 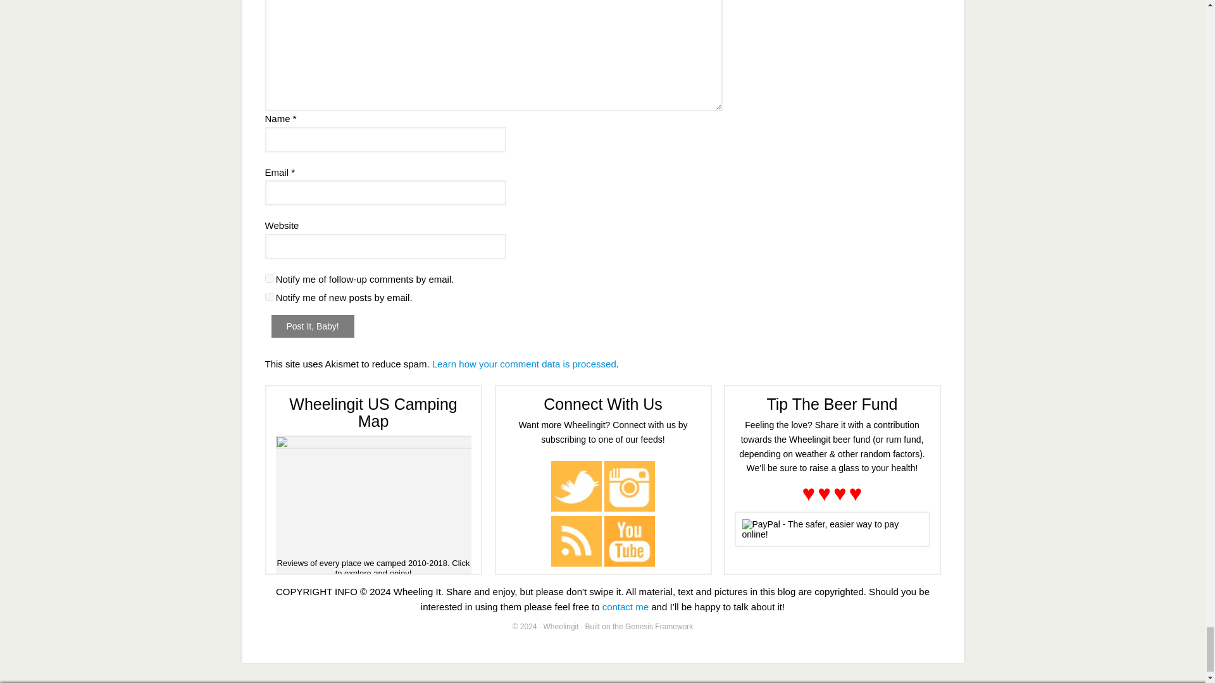 I want to click on subscribe, so click(x=268, y=278).